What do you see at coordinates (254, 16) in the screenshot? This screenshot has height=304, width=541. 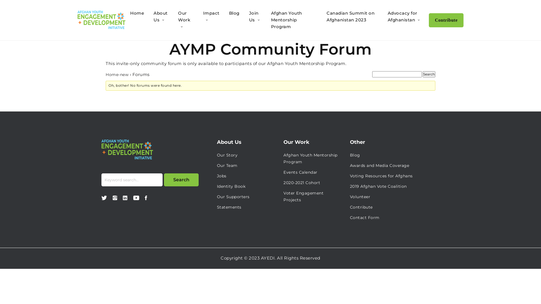 I see `Join Us` at bounding box center [254, 16].